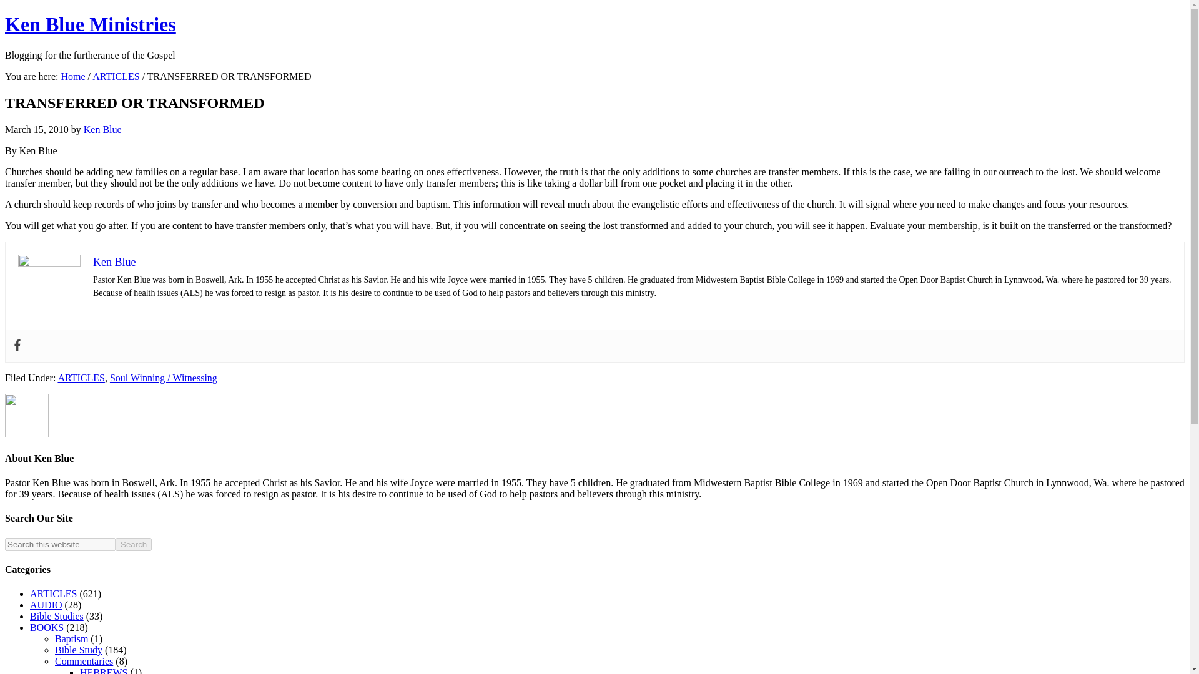 This screenshot has width=1199, height=674. Describe the element at coordinates (114, 262) in the screenshot. I see `Ken Blue` at that location.